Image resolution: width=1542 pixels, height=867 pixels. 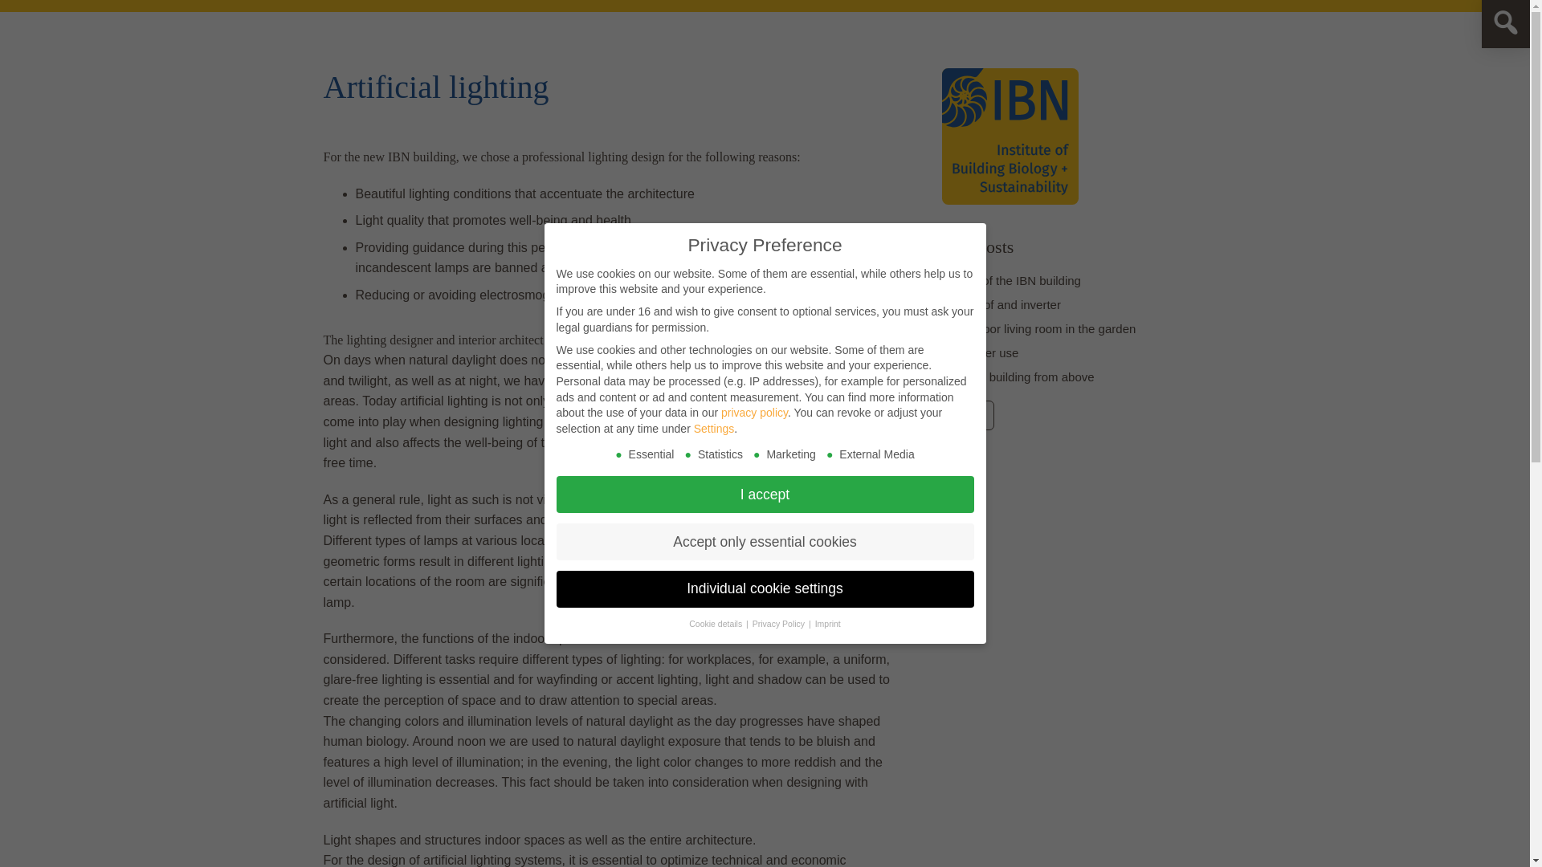 What do you see at coordinates (967, 414) in the screenshot?
I see `More` at bounding box center [967, 414].